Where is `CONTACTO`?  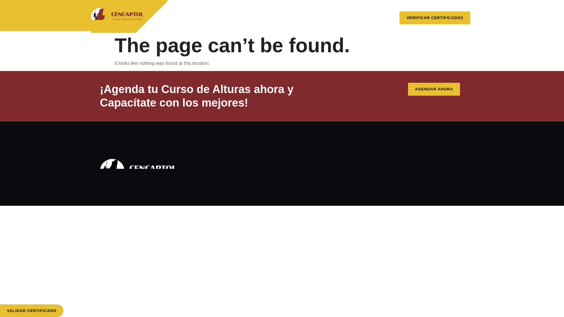 CONTACTO is located at coordinates (286, 26).